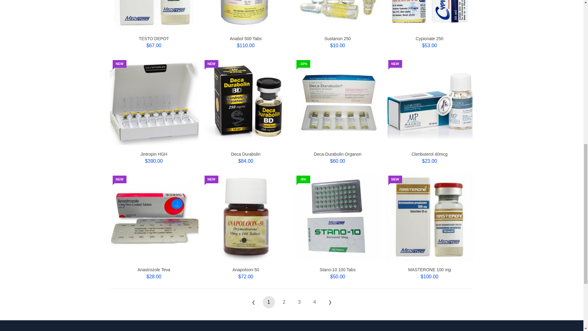 This screenshot has width=588, height=331. What do you see at coordinates (429, 38) in the screenshot?
I see `Cypionate 250` at bounding box center [429, 38].